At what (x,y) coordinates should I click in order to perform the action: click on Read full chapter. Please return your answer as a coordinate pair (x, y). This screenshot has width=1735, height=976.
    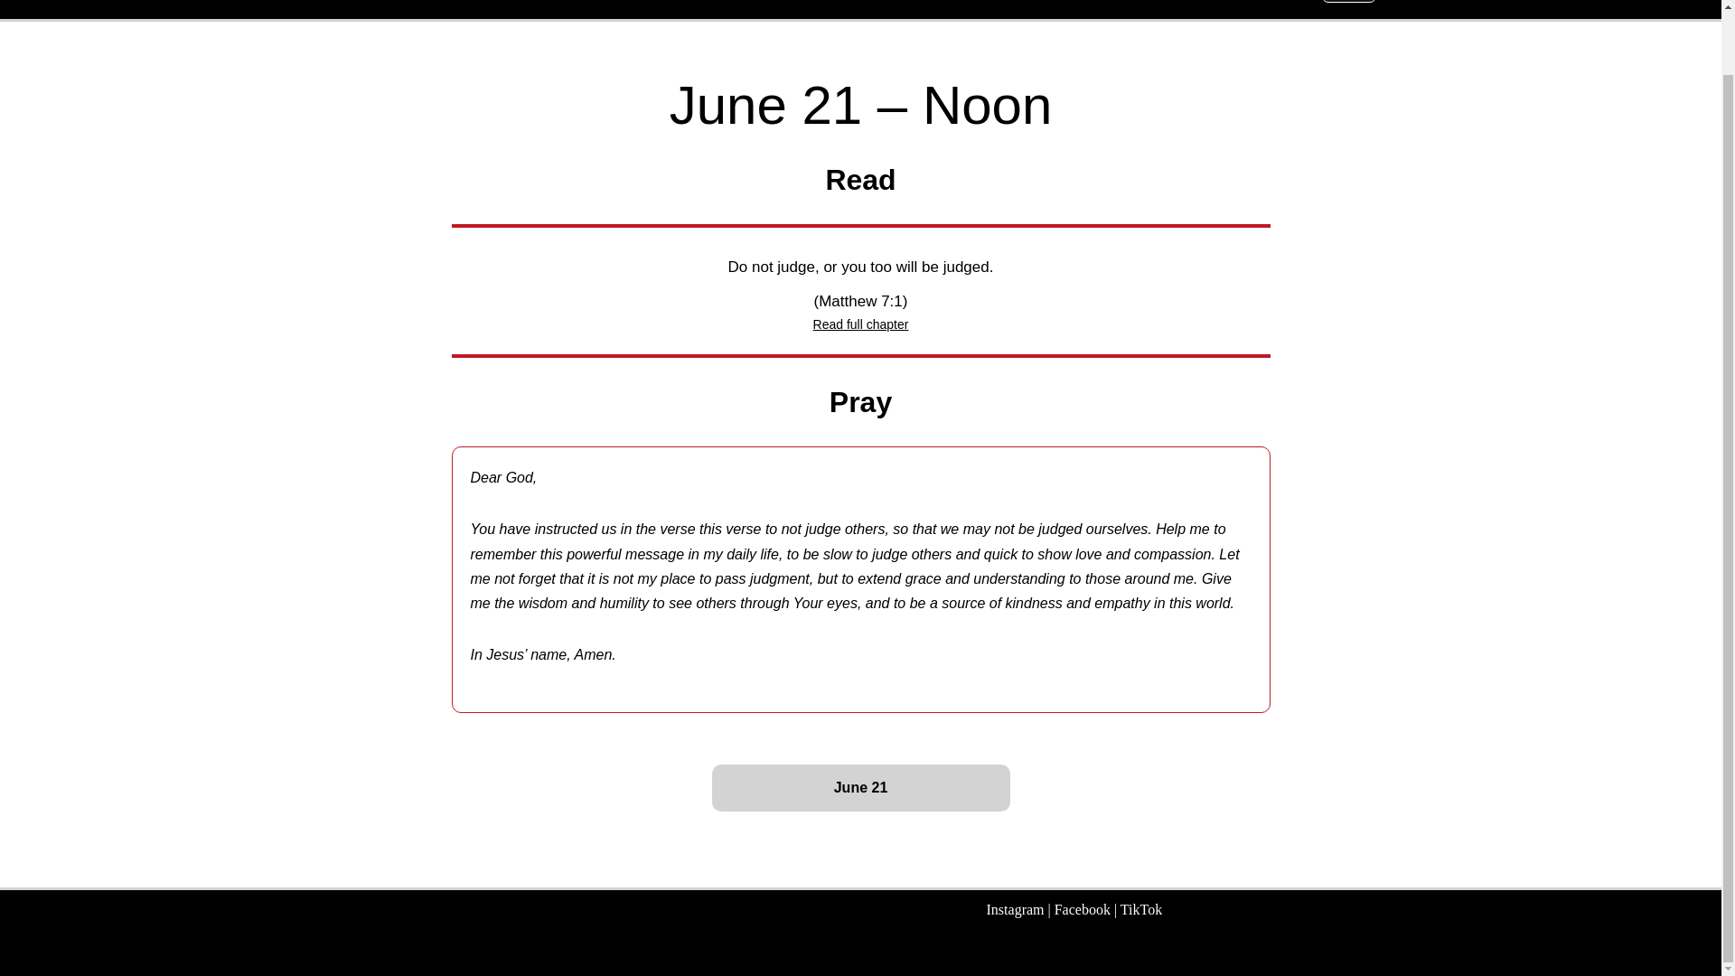
    Looking at the image, I should click on (861, 324).